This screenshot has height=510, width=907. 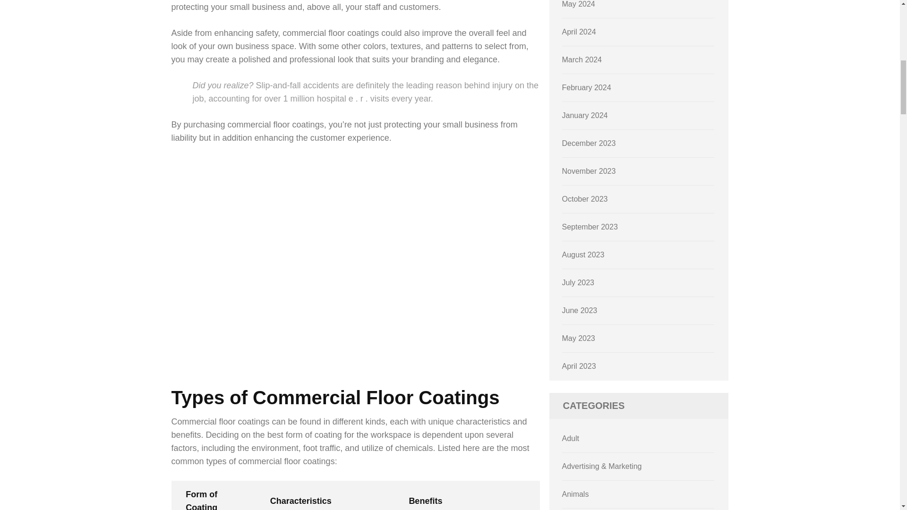 What do you see at coordinates (587, 88) in the screenshot?
I see `February 2024` at bounding box center [587, 88].